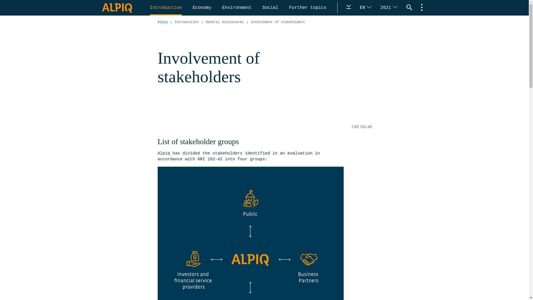 The image size is (533, 300). I want to click on Further topics, so click(309, 8).